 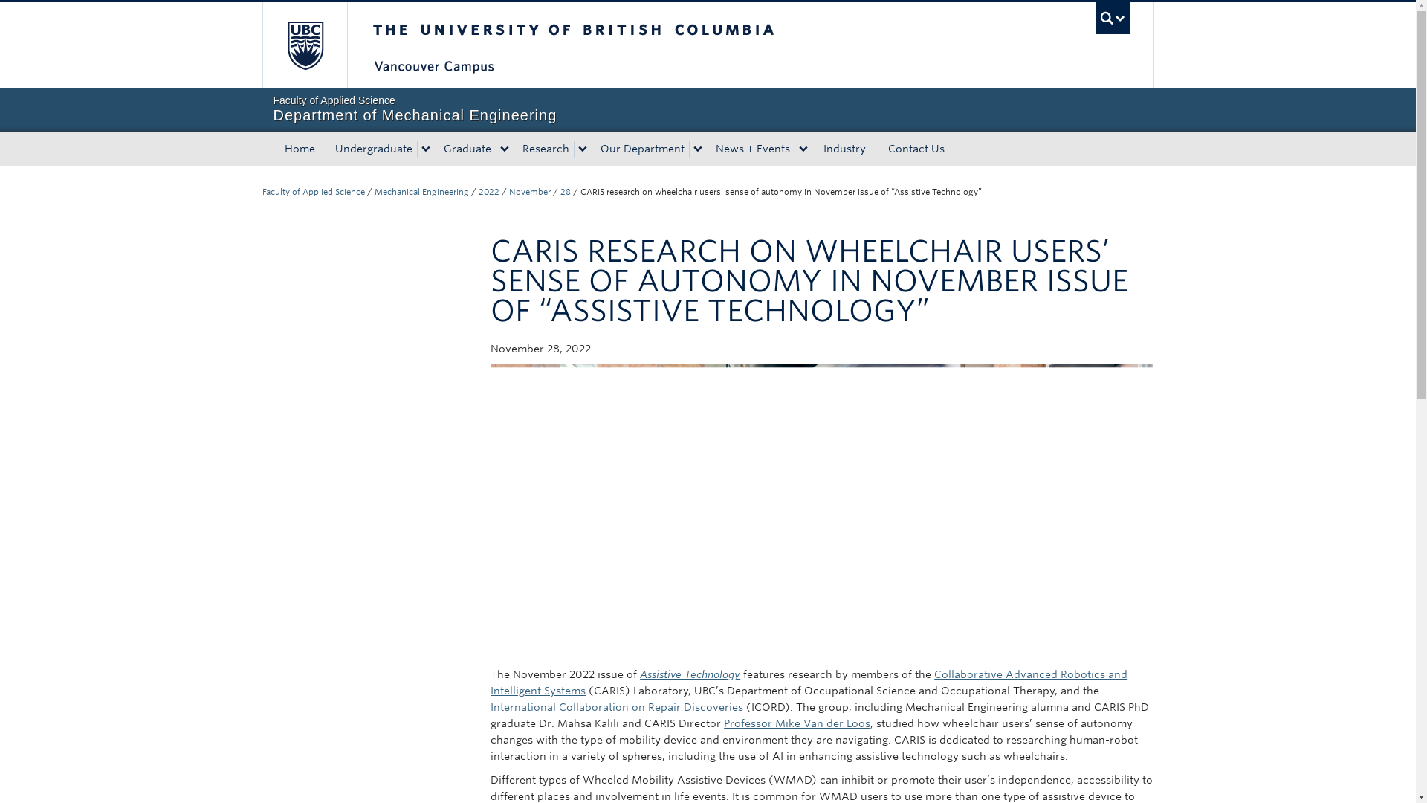 What do you see at coordinates (370, 149) in the screenshot?
I see `Undergraduate` at bounding box center [370, 149].